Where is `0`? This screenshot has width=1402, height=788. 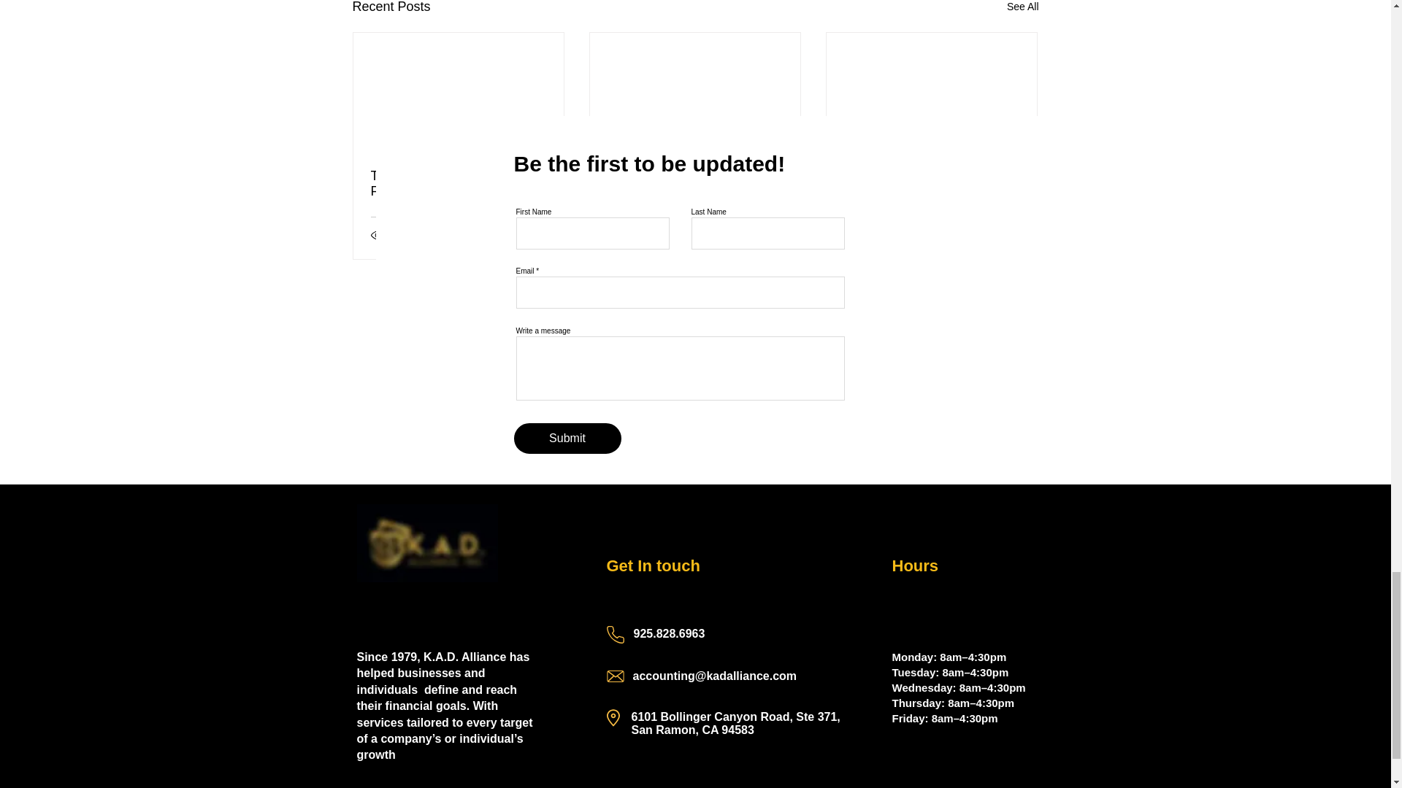
0 is located at coordinates (660, 234).